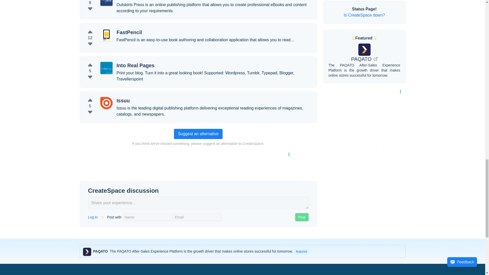 Image resolution: width=489 pixels, height=275 pixels. I want to click on Post, so click(302, 217).